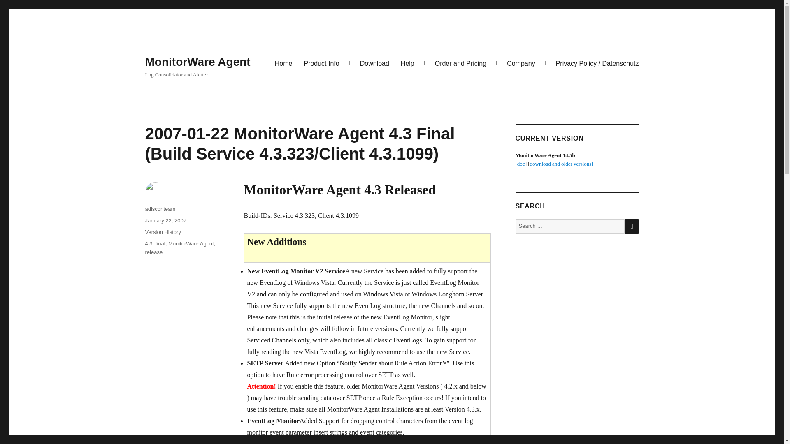 This screenshot has width=790, height=444. What do you see at coordinates (160, 243) in the screenshot?
I see `final` at bounding box center [160, 243].